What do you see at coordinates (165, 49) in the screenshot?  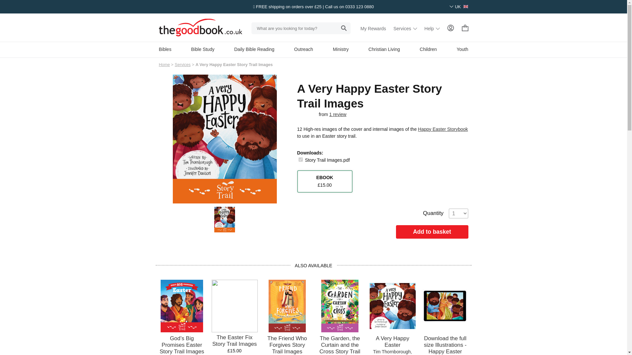 I see `Bibles` at bounding box center [165, 49].